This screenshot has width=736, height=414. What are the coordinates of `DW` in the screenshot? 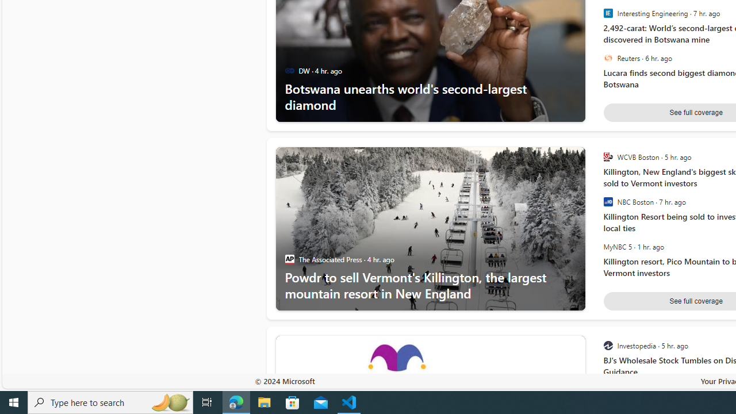 It's located at (290, 71).